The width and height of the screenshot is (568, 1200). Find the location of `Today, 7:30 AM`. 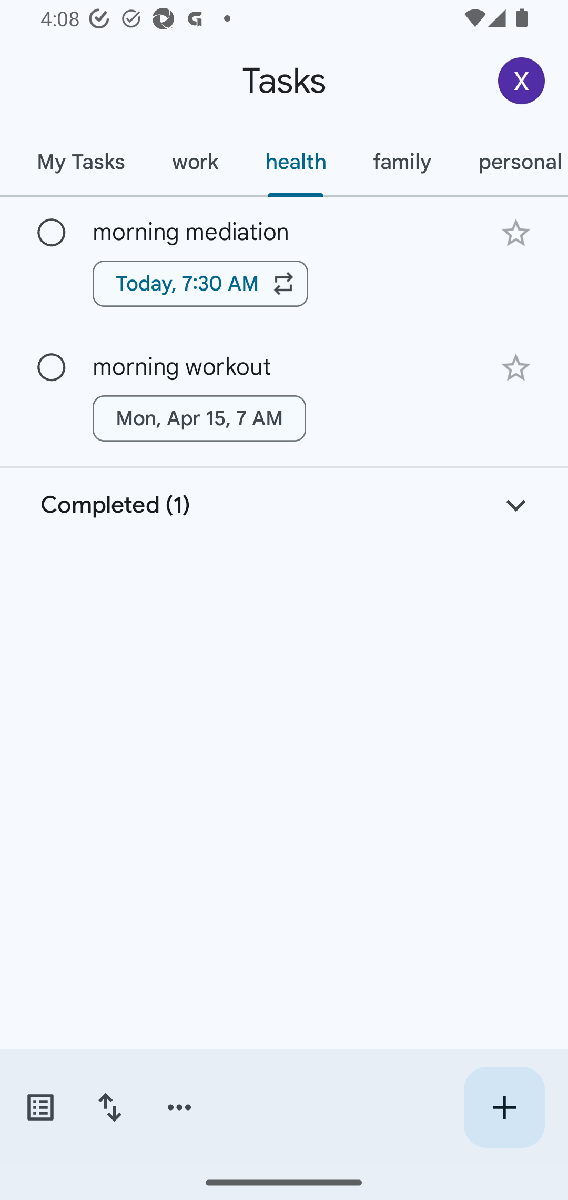

Today, 7:30 AM is located at coordinates (200, 283).